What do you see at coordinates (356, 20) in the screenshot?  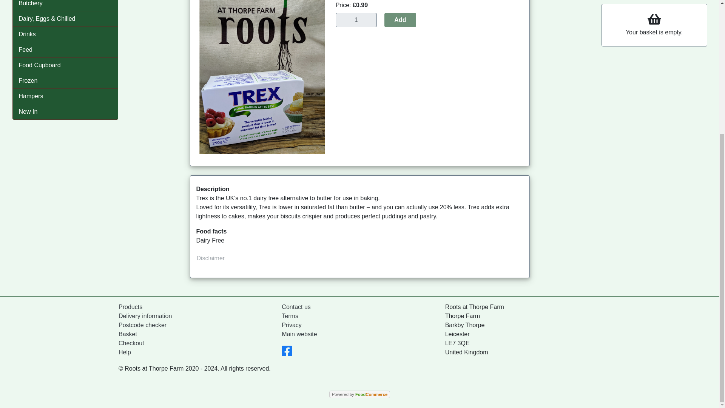 I see `1` at bounding box center [356, 20].